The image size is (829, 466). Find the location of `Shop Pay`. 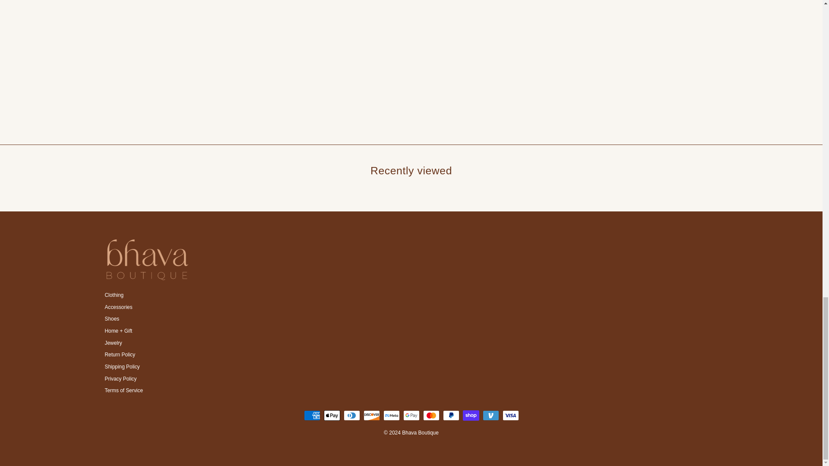

Shop Pay is located at coordinates (471, 416).